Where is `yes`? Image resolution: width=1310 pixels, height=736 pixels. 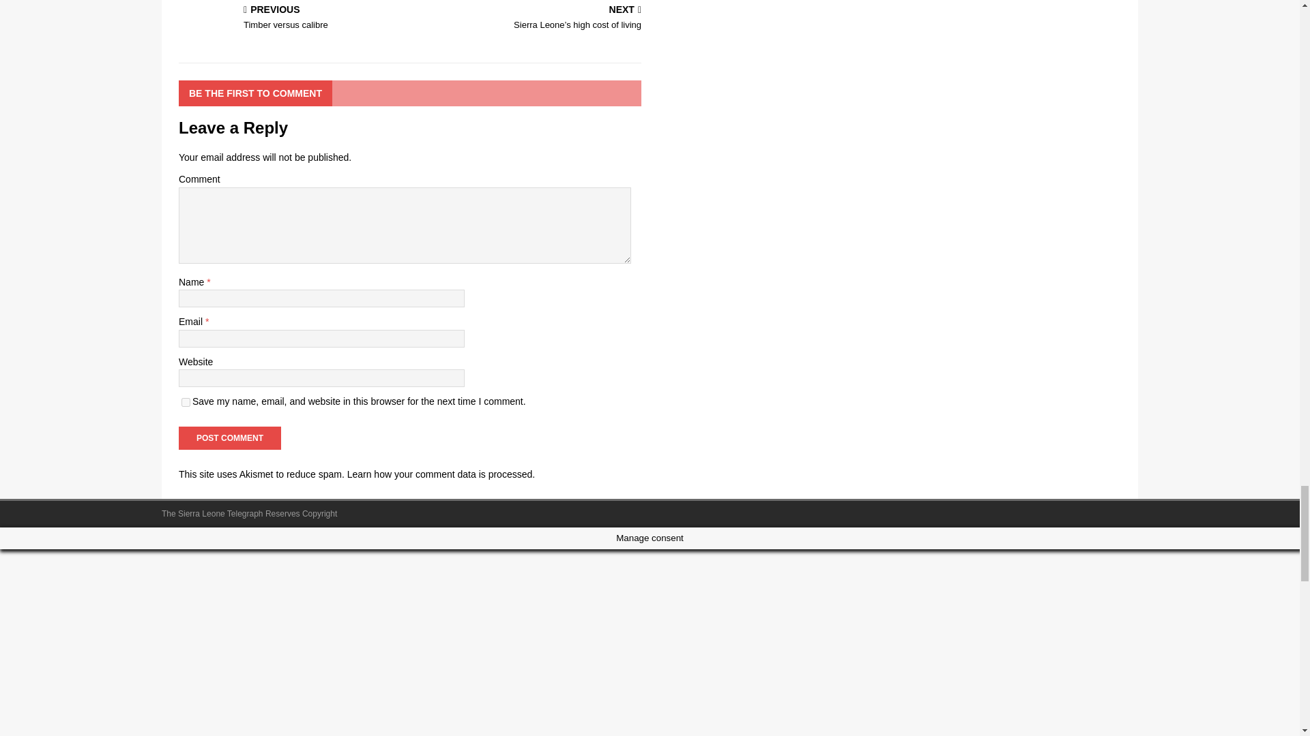 yes is located at coordinates (186, 402).